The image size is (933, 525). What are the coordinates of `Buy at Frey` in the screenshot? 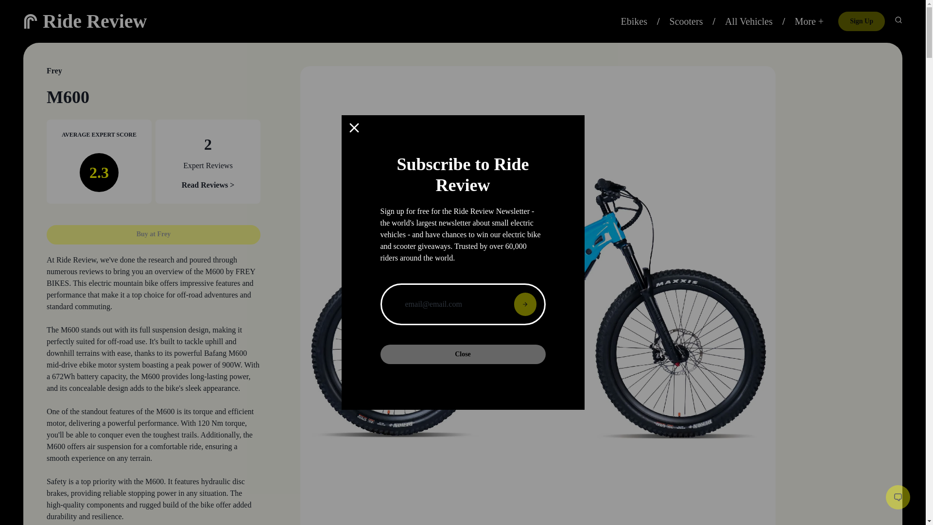 It's located at (154, 235).